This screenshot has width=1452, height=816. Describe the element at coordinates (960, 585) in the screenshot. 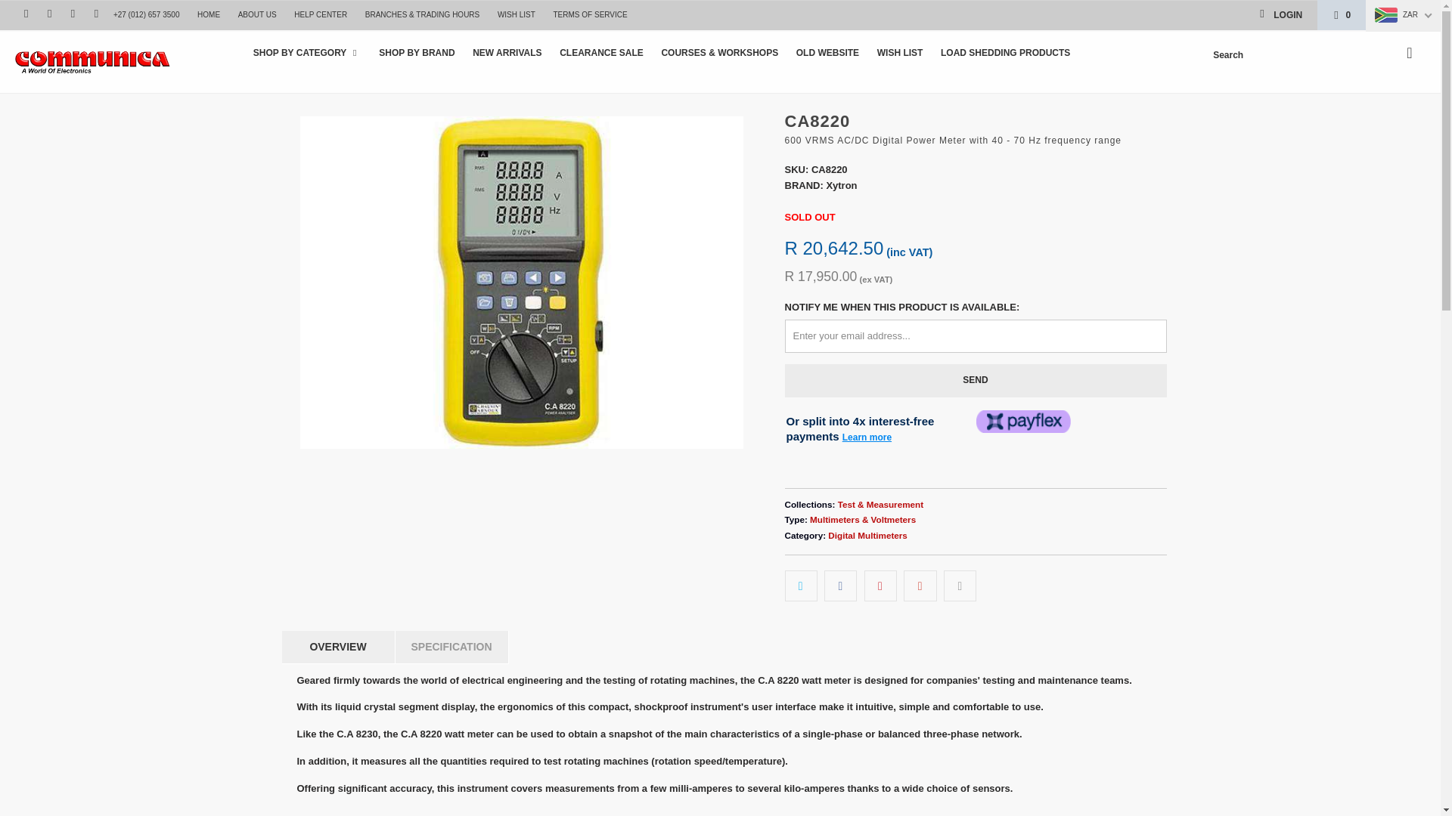

I see `Email this to a friend` at that location.